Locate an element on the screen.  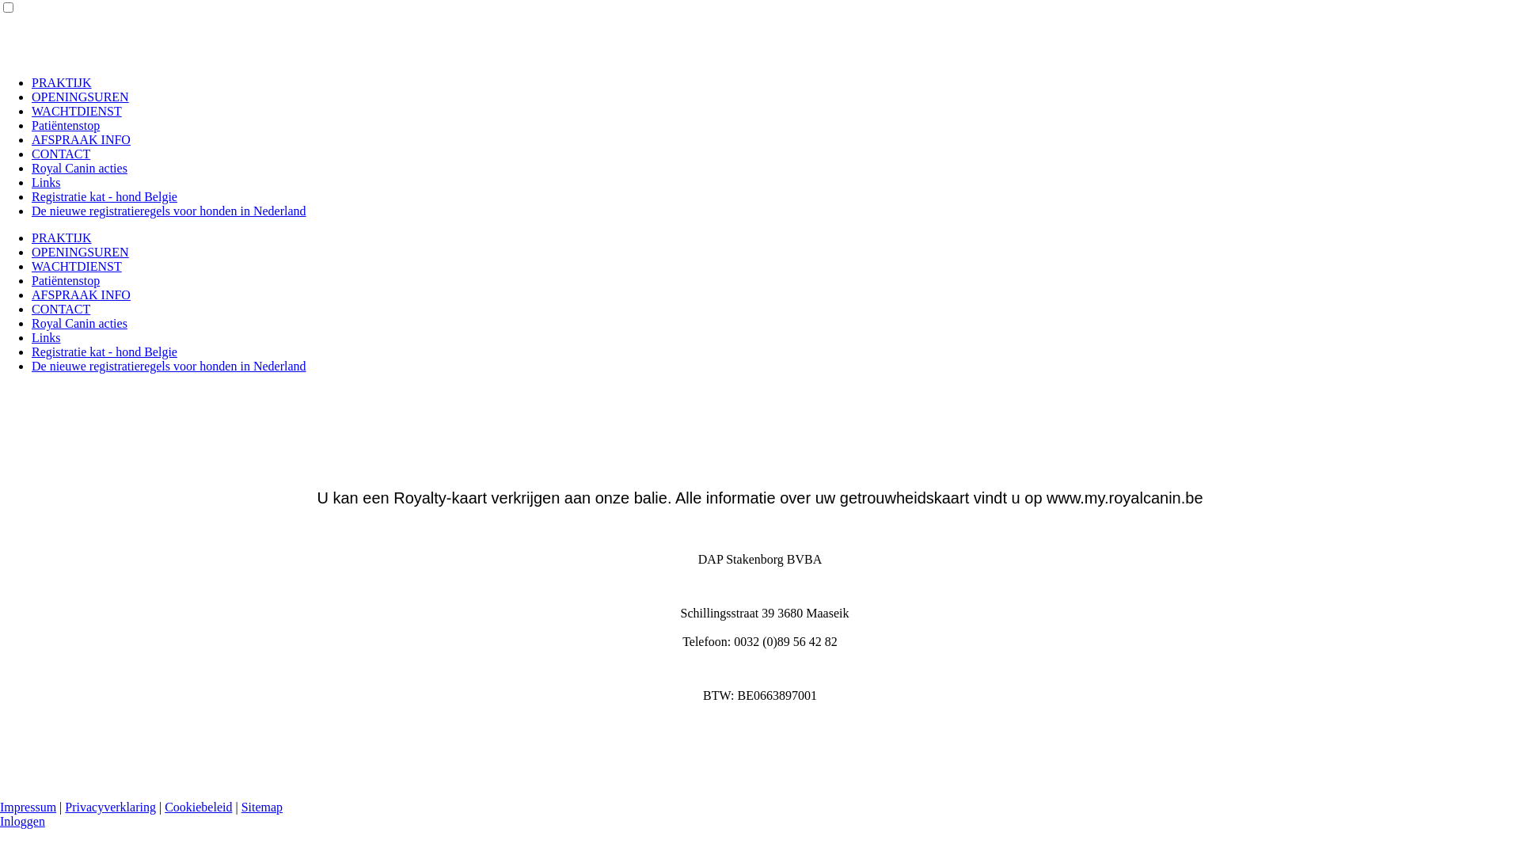
Privacyverklaring is located at coordinates (111, 807).